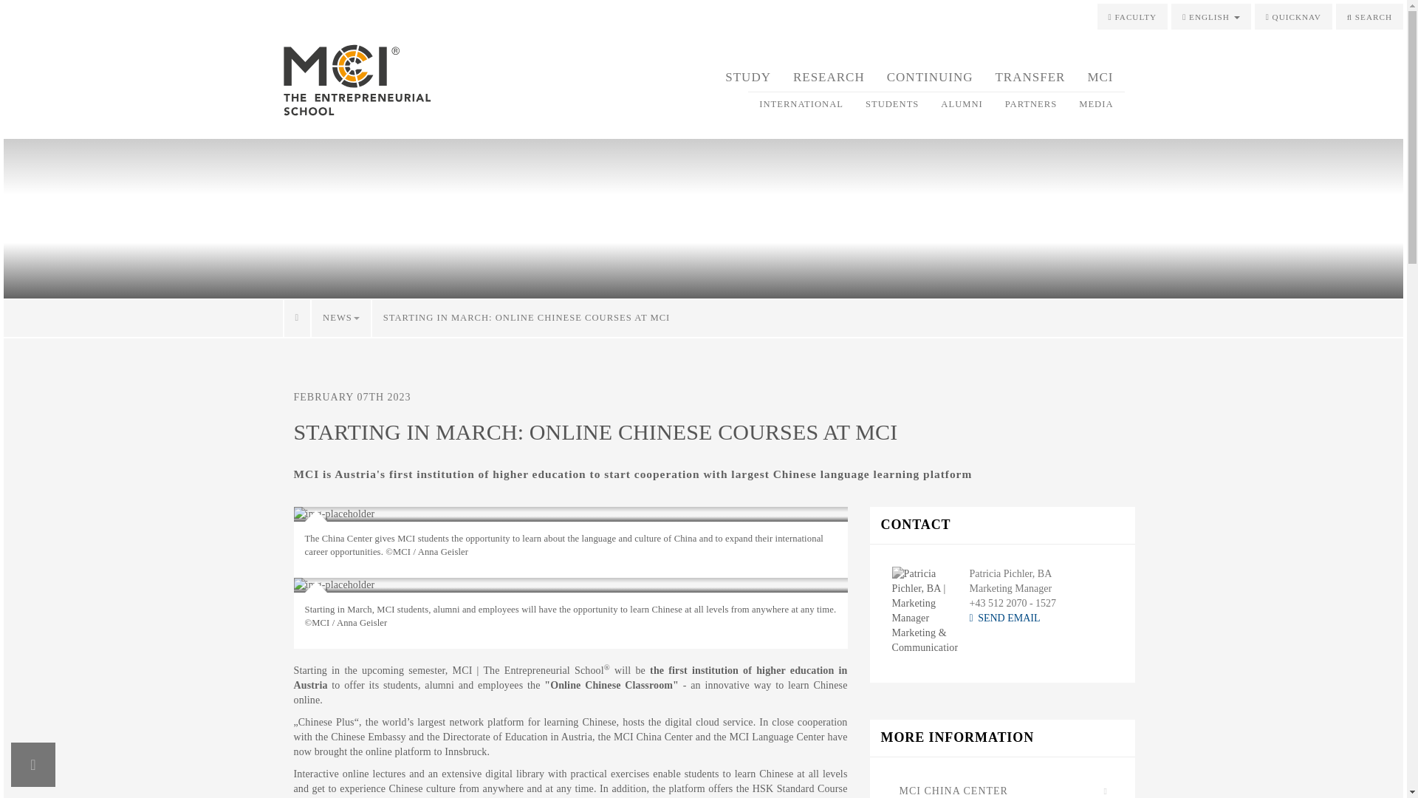 This screenshot has width=1418, height=798. I want to click on RESEARCH, so click(829, 77).